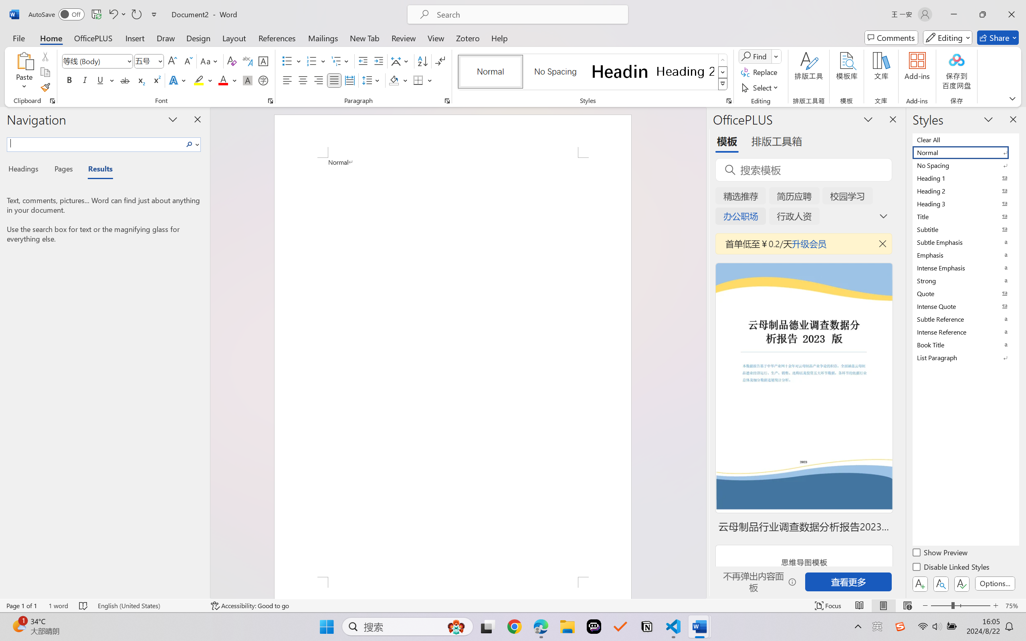  What do you see at coordinates (148, 606) in the screenshot?
I see `Language English (United States)` at bounding box center [148, 606].